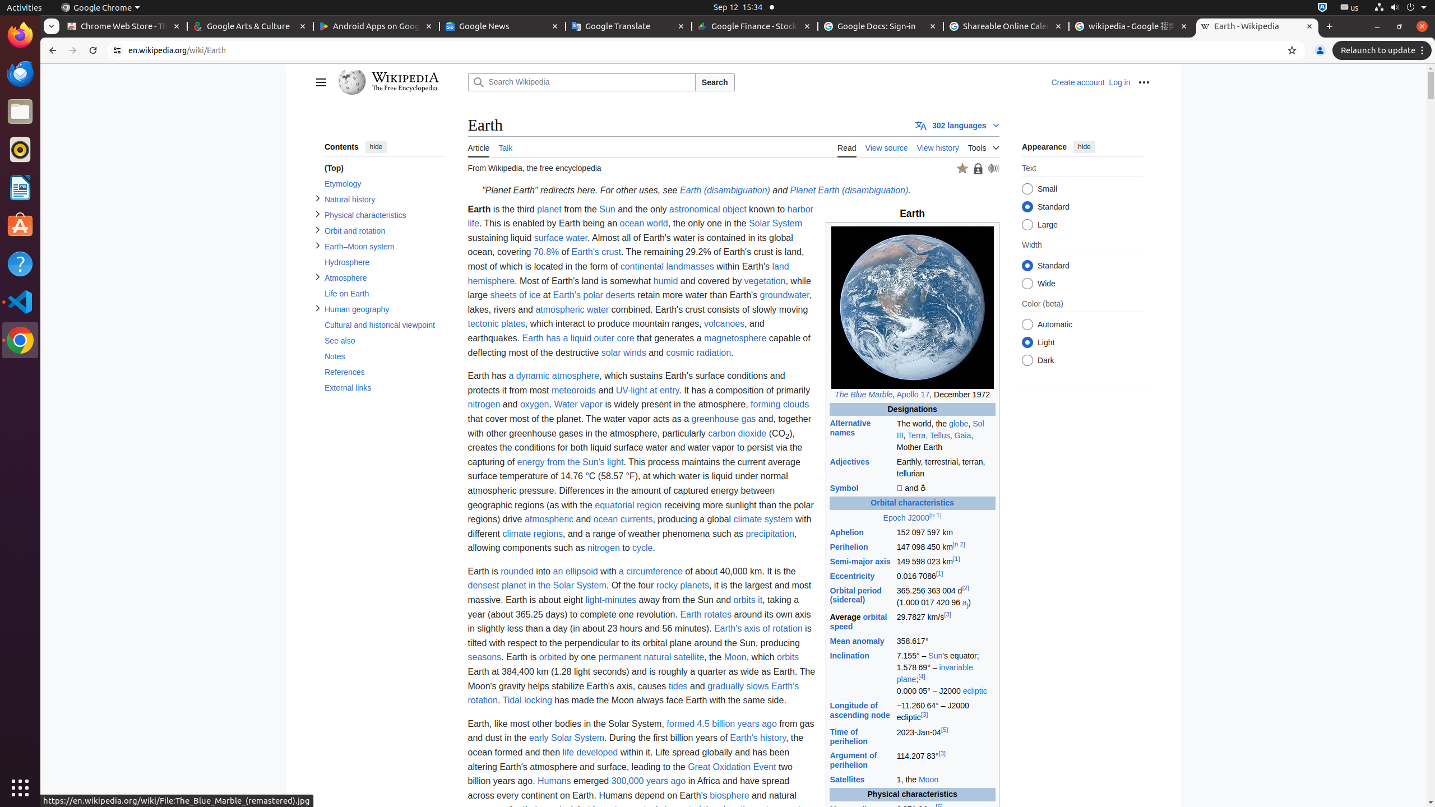 The width and height of the screenshot is (1435, 807). I want to click on ecliptic, so click(975, 692).